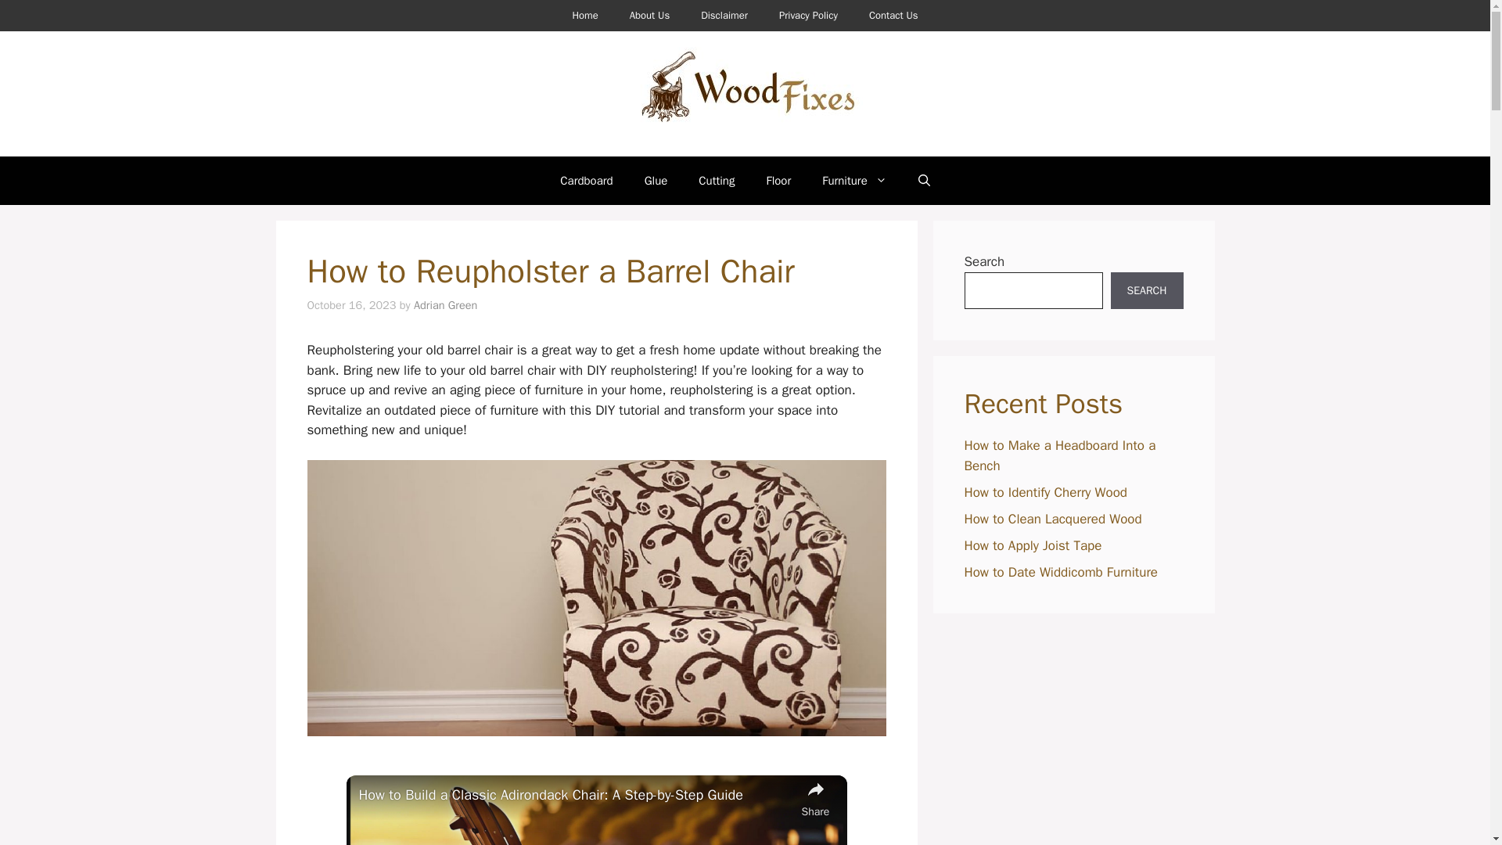 This screenshot has width=1502, height=845. I want to click on Home, so click(584, 16).